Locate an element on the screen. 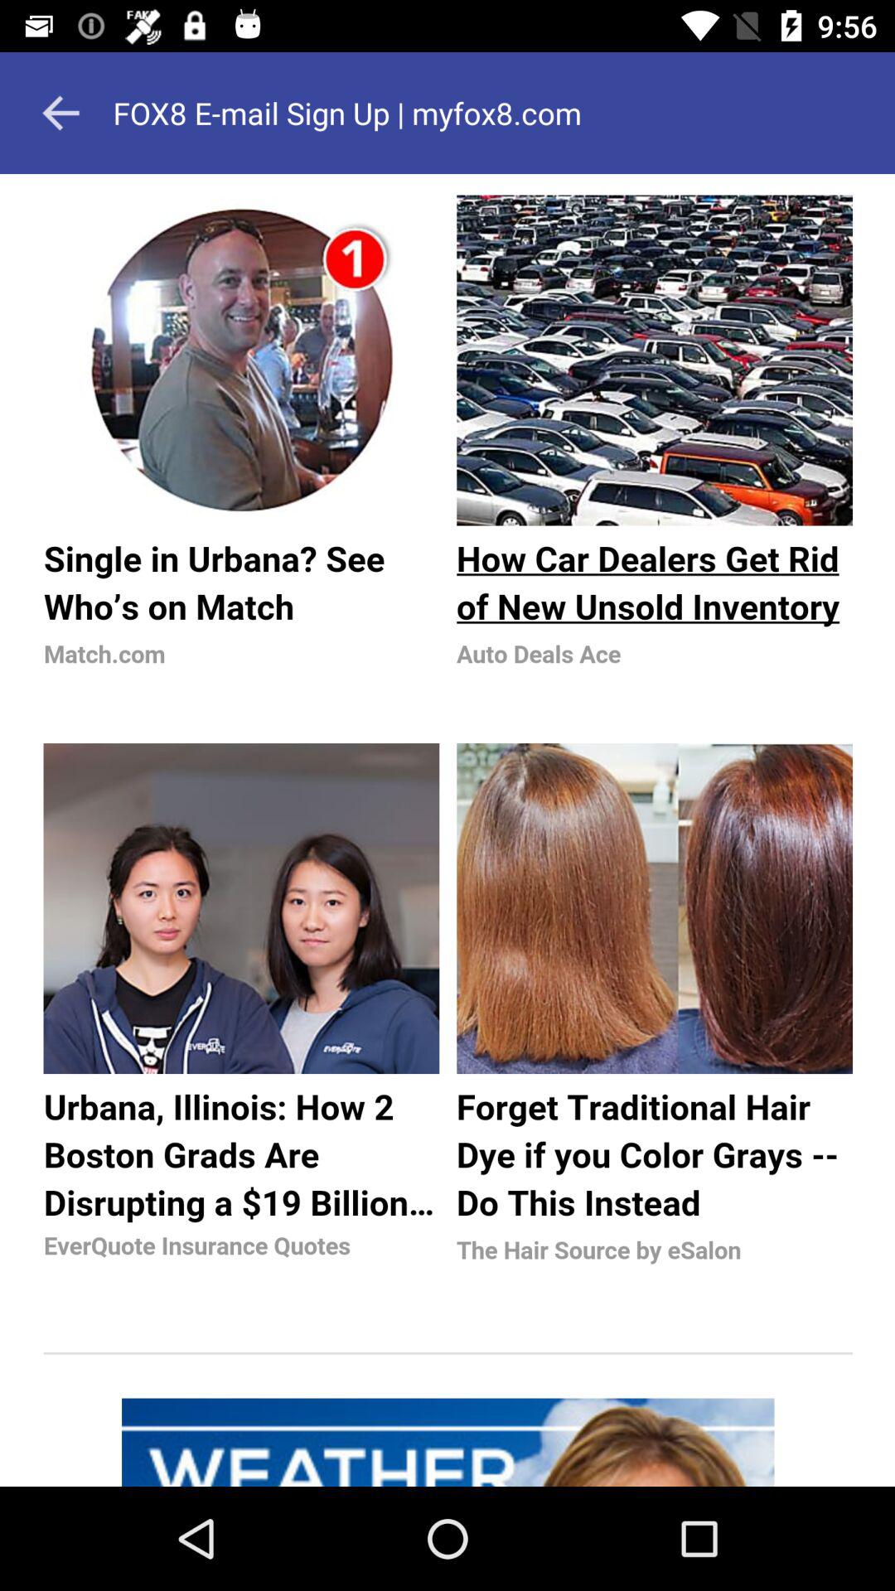 This screenshot has height=1591, width=895. go back is located at coordinates (60, 113).